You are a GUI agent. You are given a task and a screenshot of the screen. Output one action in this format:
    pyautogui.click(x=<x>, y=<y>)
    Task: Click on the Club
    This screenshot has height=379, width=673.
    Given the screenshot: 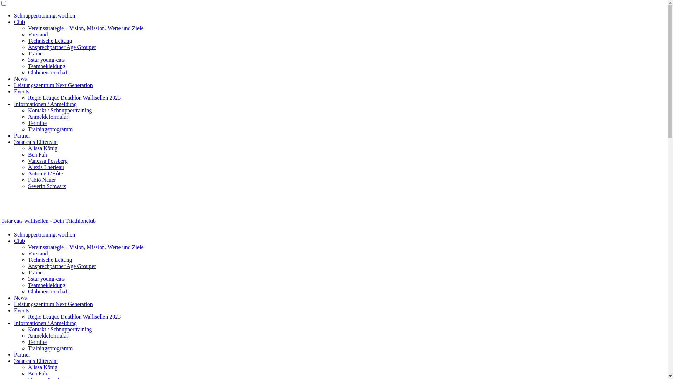 What is the action you would take?
    pyautogui.click(x=20, y=22)
    